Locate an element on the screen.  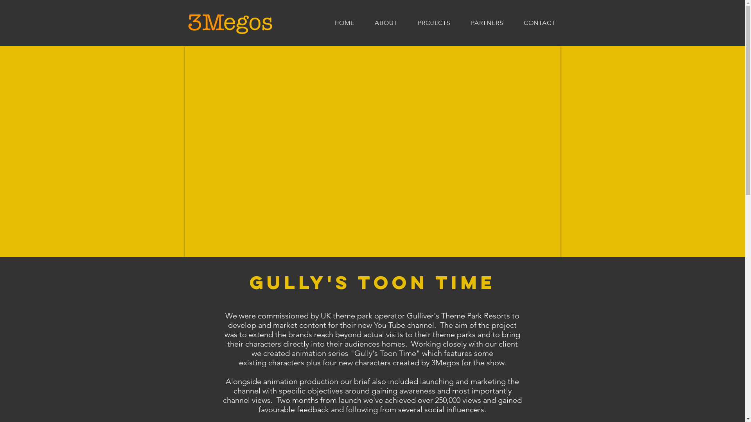
CONTACT is located at coordinates (540, 23).